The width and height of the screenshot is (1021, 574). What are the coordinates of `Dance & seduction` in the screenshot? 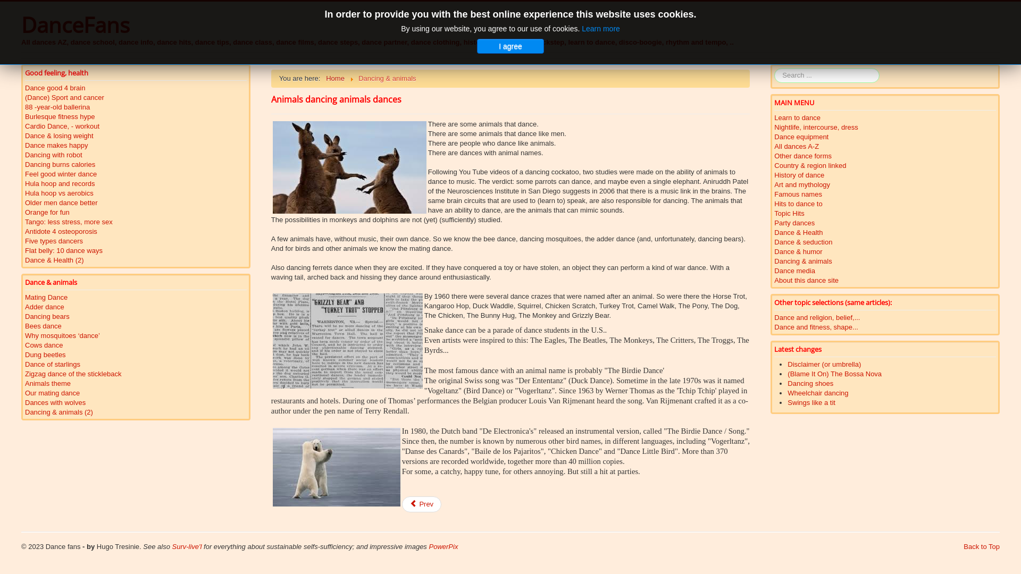 It's located at (885, 242).